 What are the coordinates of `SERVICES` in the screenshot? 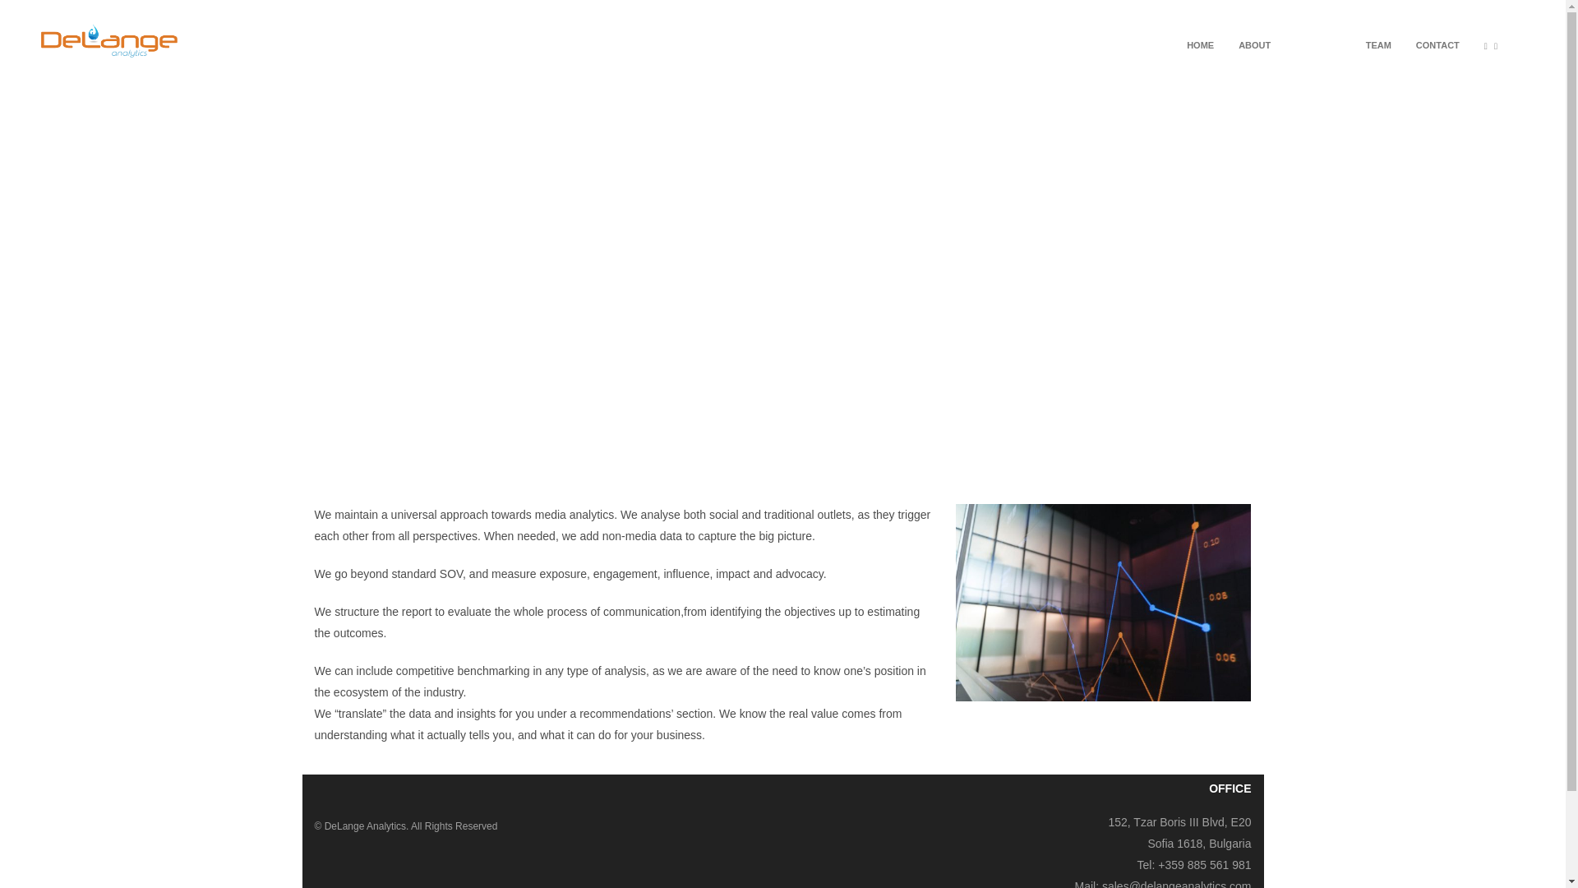 It's located at (1317, 49).